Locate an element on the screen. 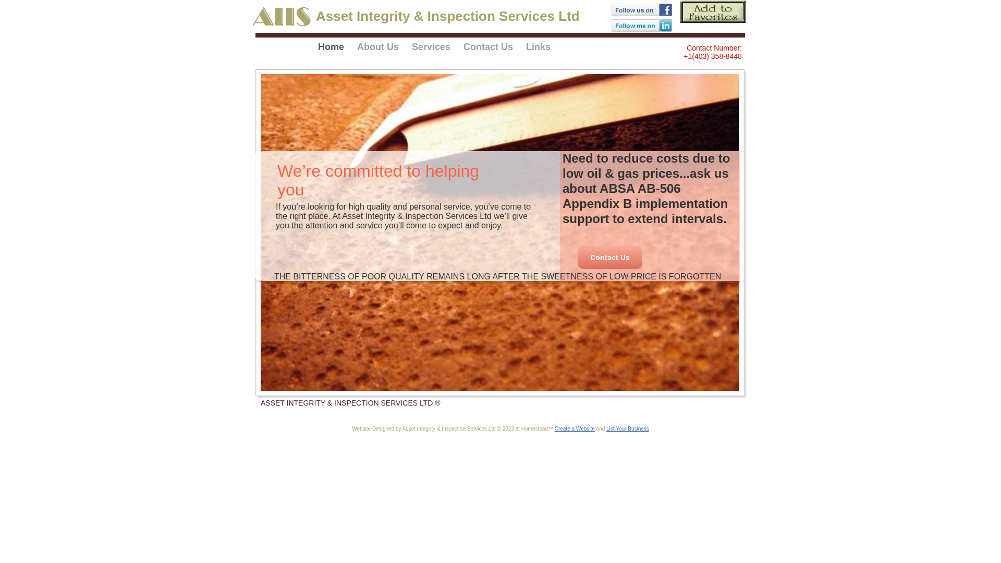 The width and height of the screenshot is (1001, 563). About Us is located at coordinates (379, 50).